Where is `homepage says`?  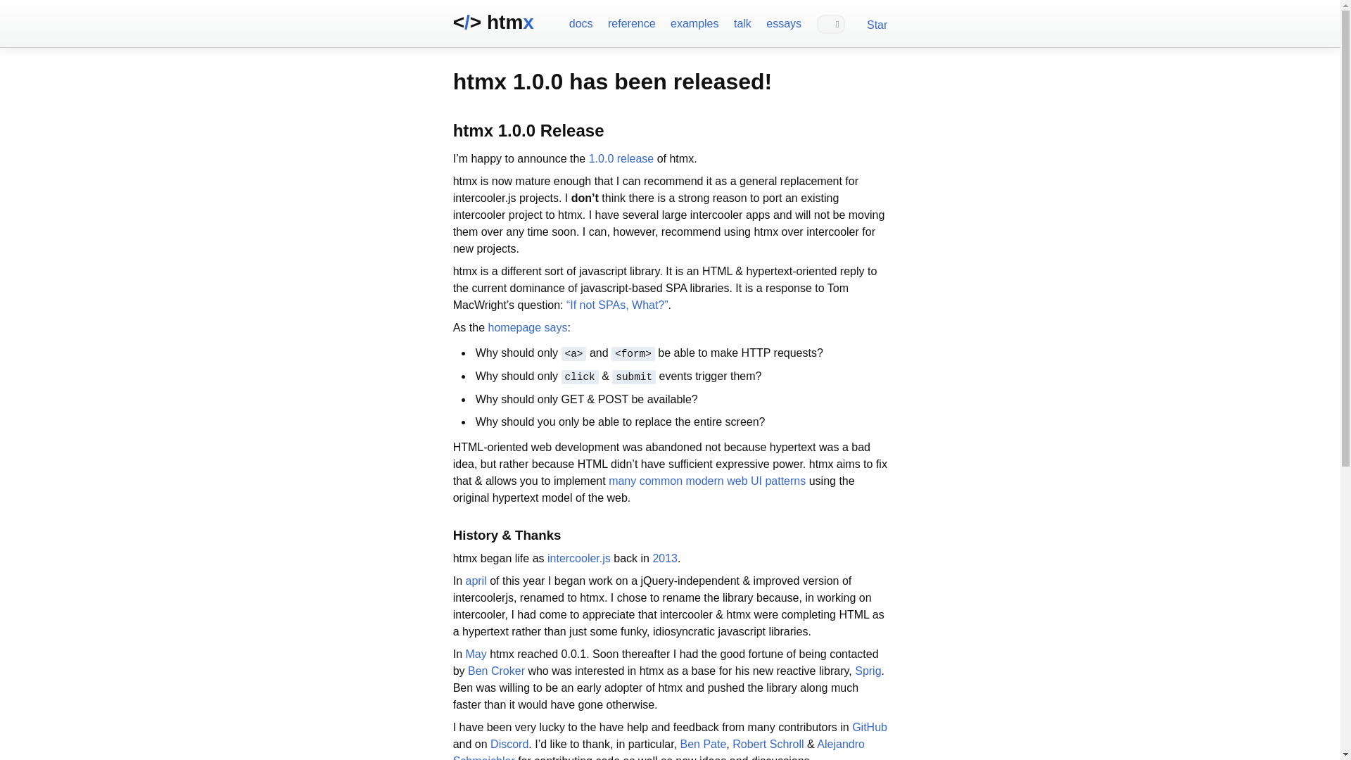
homepage says is located at coordinates (528, 327).